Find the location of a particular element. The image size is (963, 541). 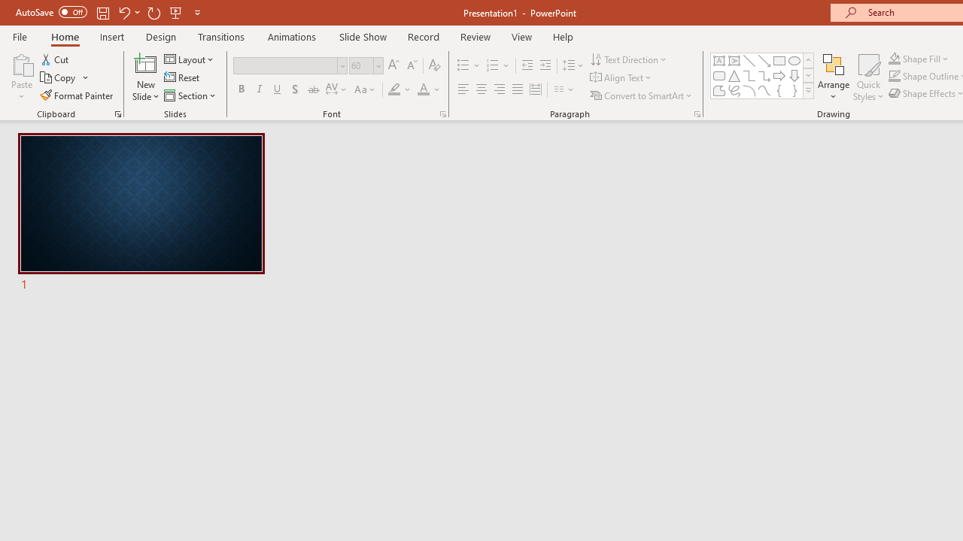

Align Right is located at coordinates (499, 90).